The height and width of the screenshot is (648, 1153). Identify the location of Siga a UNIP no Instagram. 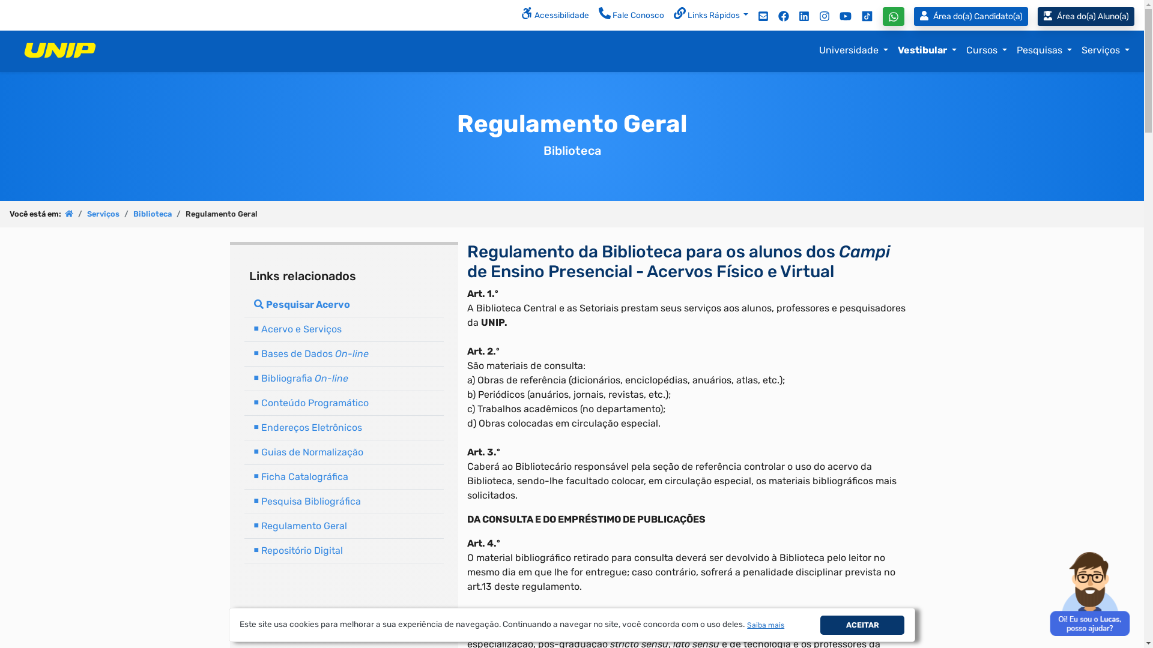
(825, 16).